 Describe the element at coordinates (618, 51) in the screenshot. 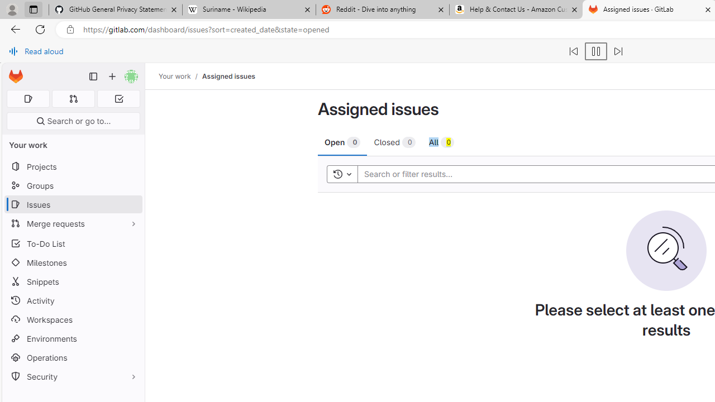

I see `Read next paragraph` at that location.